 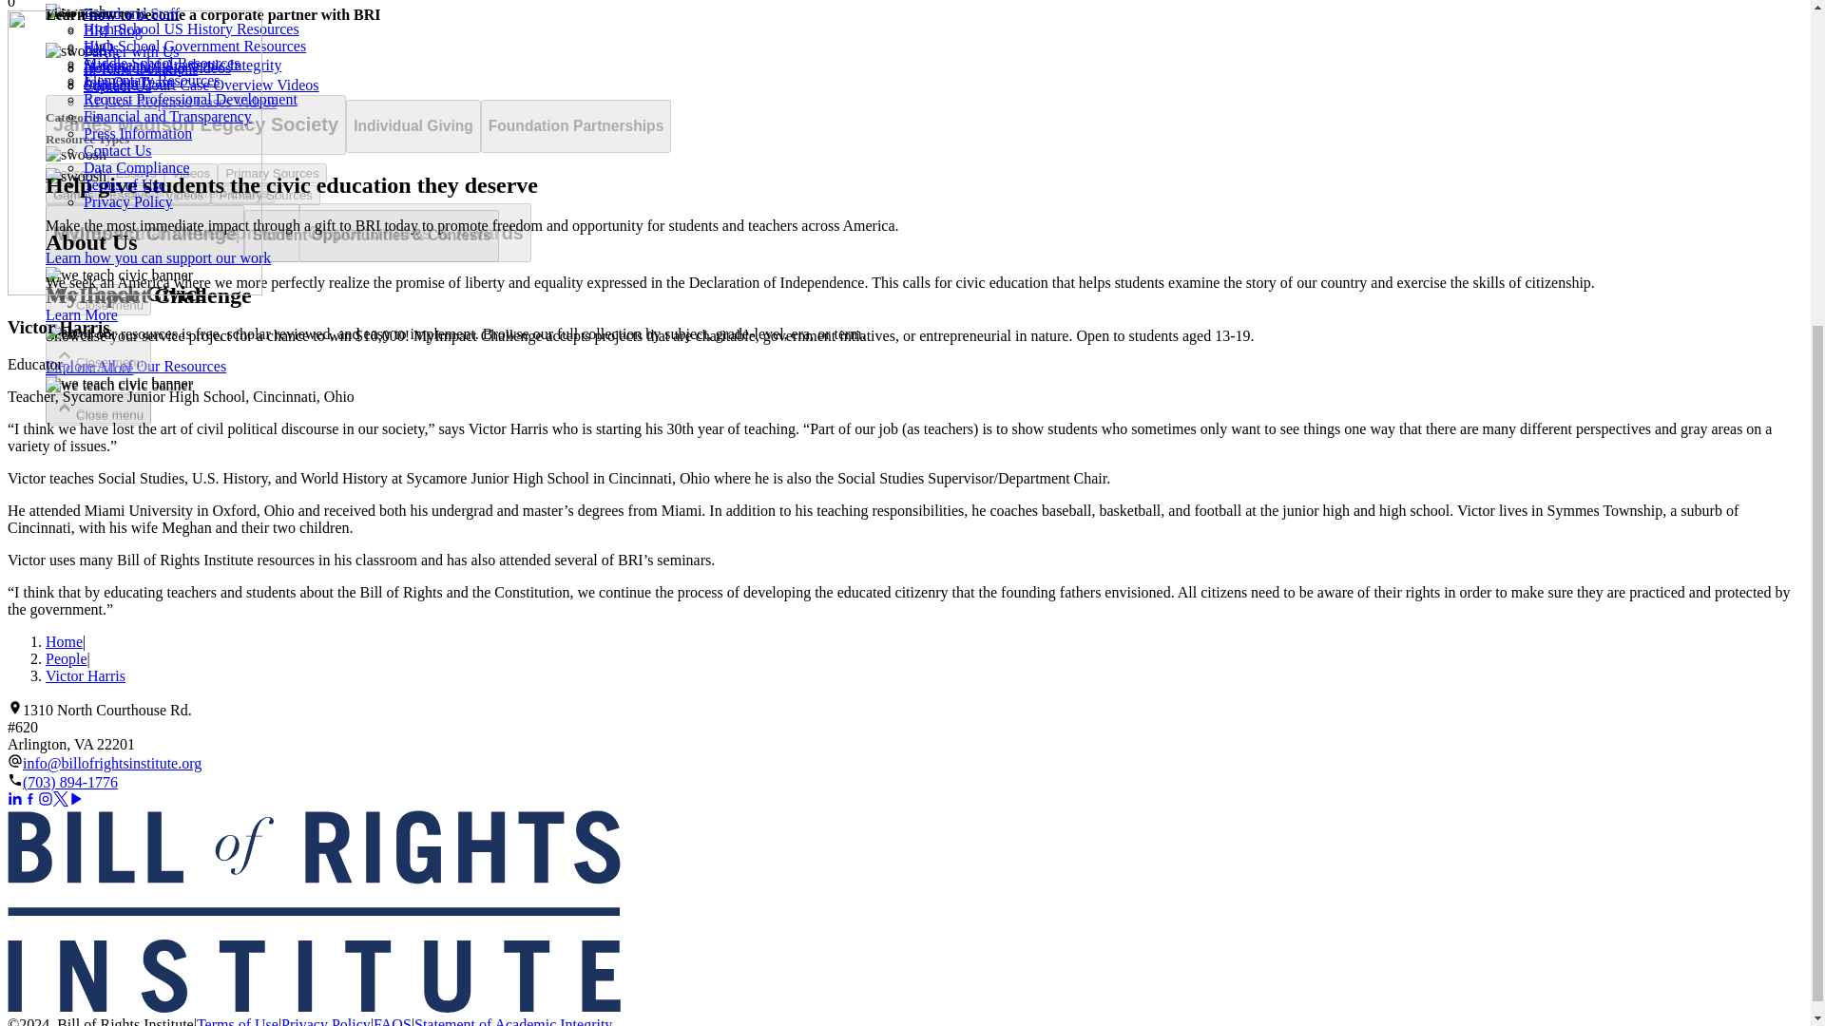 I want to click on Follow us on facebook, so click(x=30, y=798).